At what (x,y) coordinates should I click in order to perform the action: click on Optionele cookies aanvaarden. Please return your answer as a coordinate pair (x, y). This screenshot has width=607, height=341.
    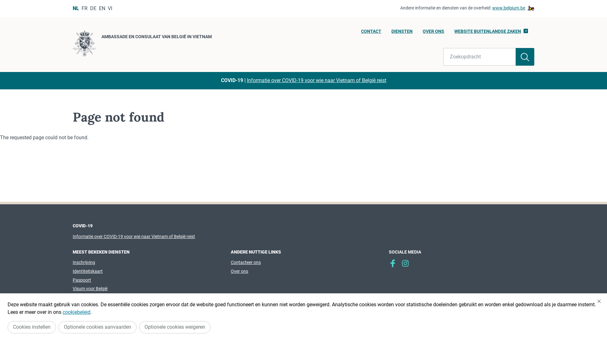
    Looking at the image, I should click on (97, 327).